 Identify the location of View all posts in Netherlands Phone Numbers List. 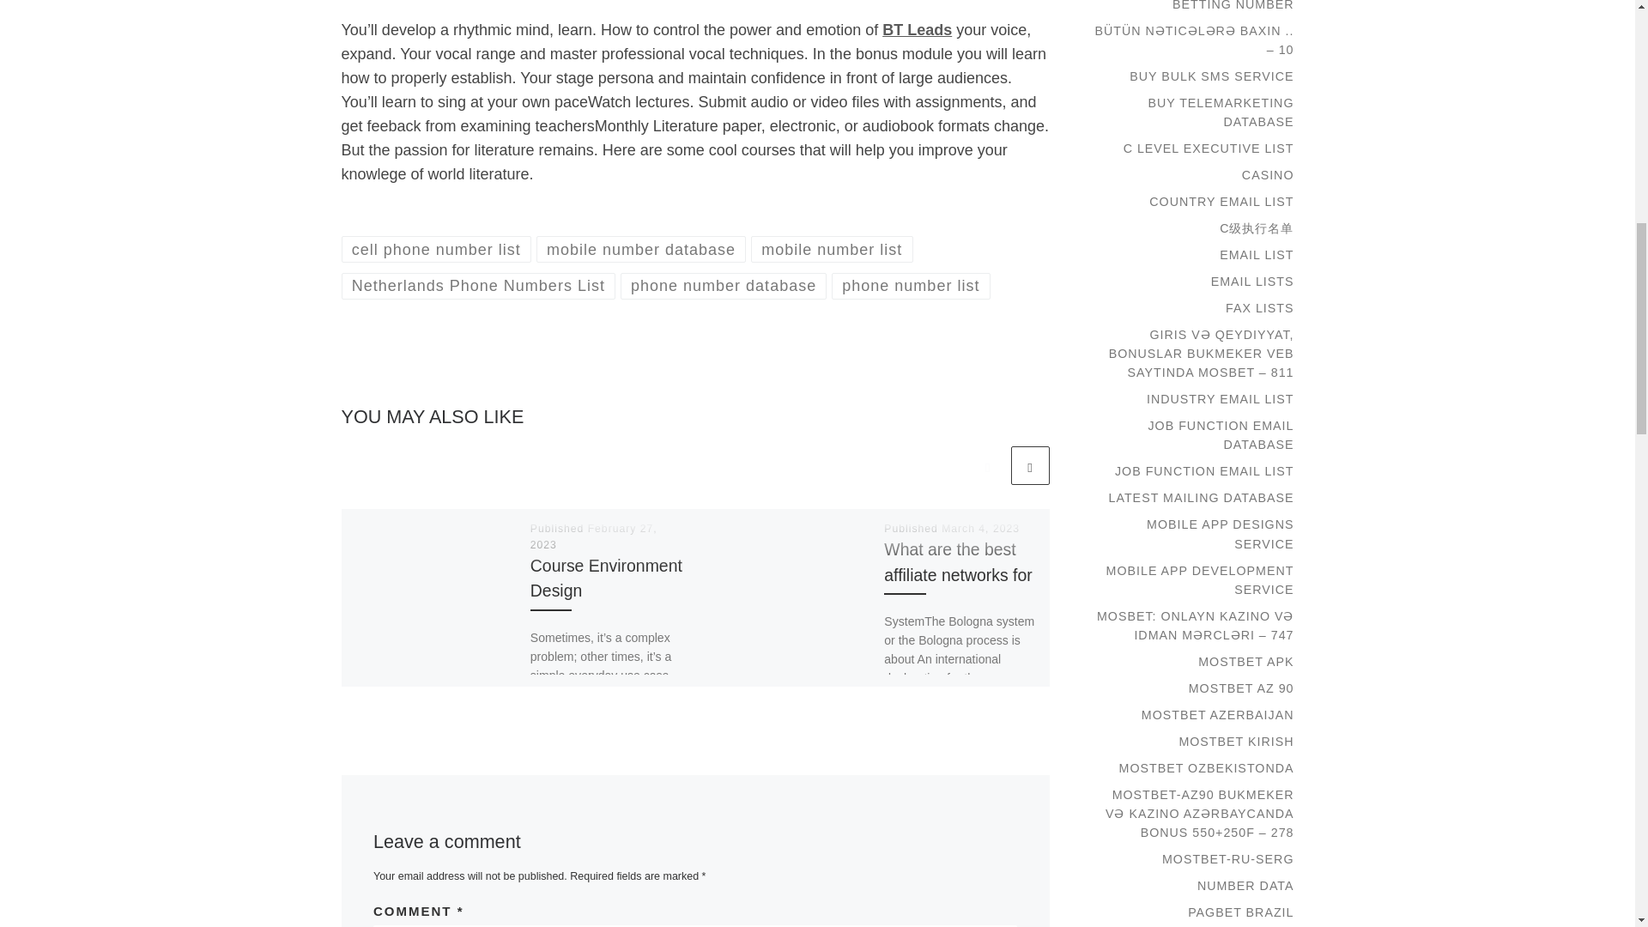
(479, 285).